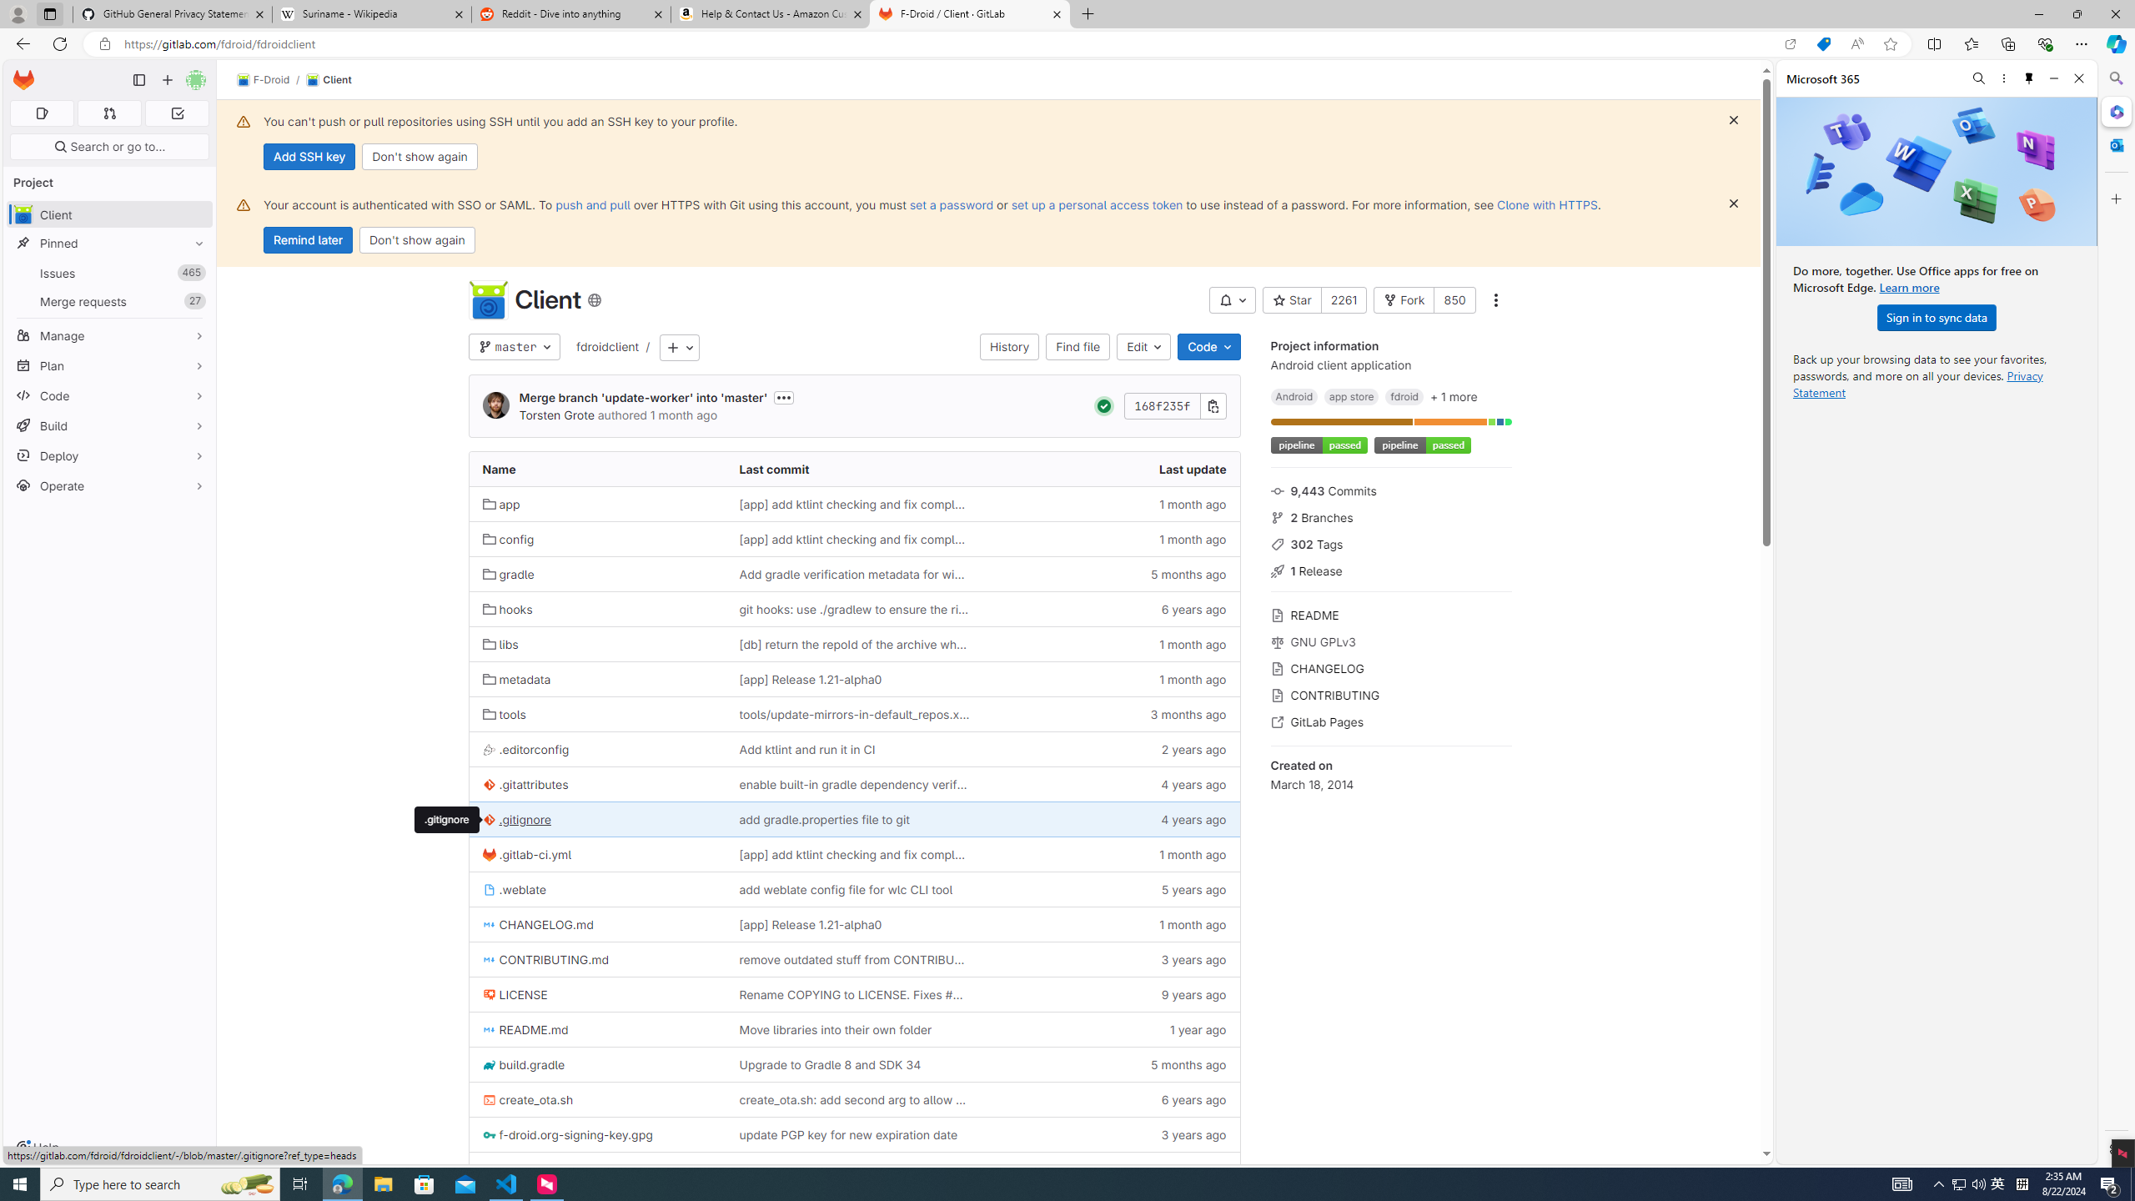  What do you see at coordinates (855, 819) in the screenshot?
I see `add gradle.properties file to git` at bounding box center [855, 819].